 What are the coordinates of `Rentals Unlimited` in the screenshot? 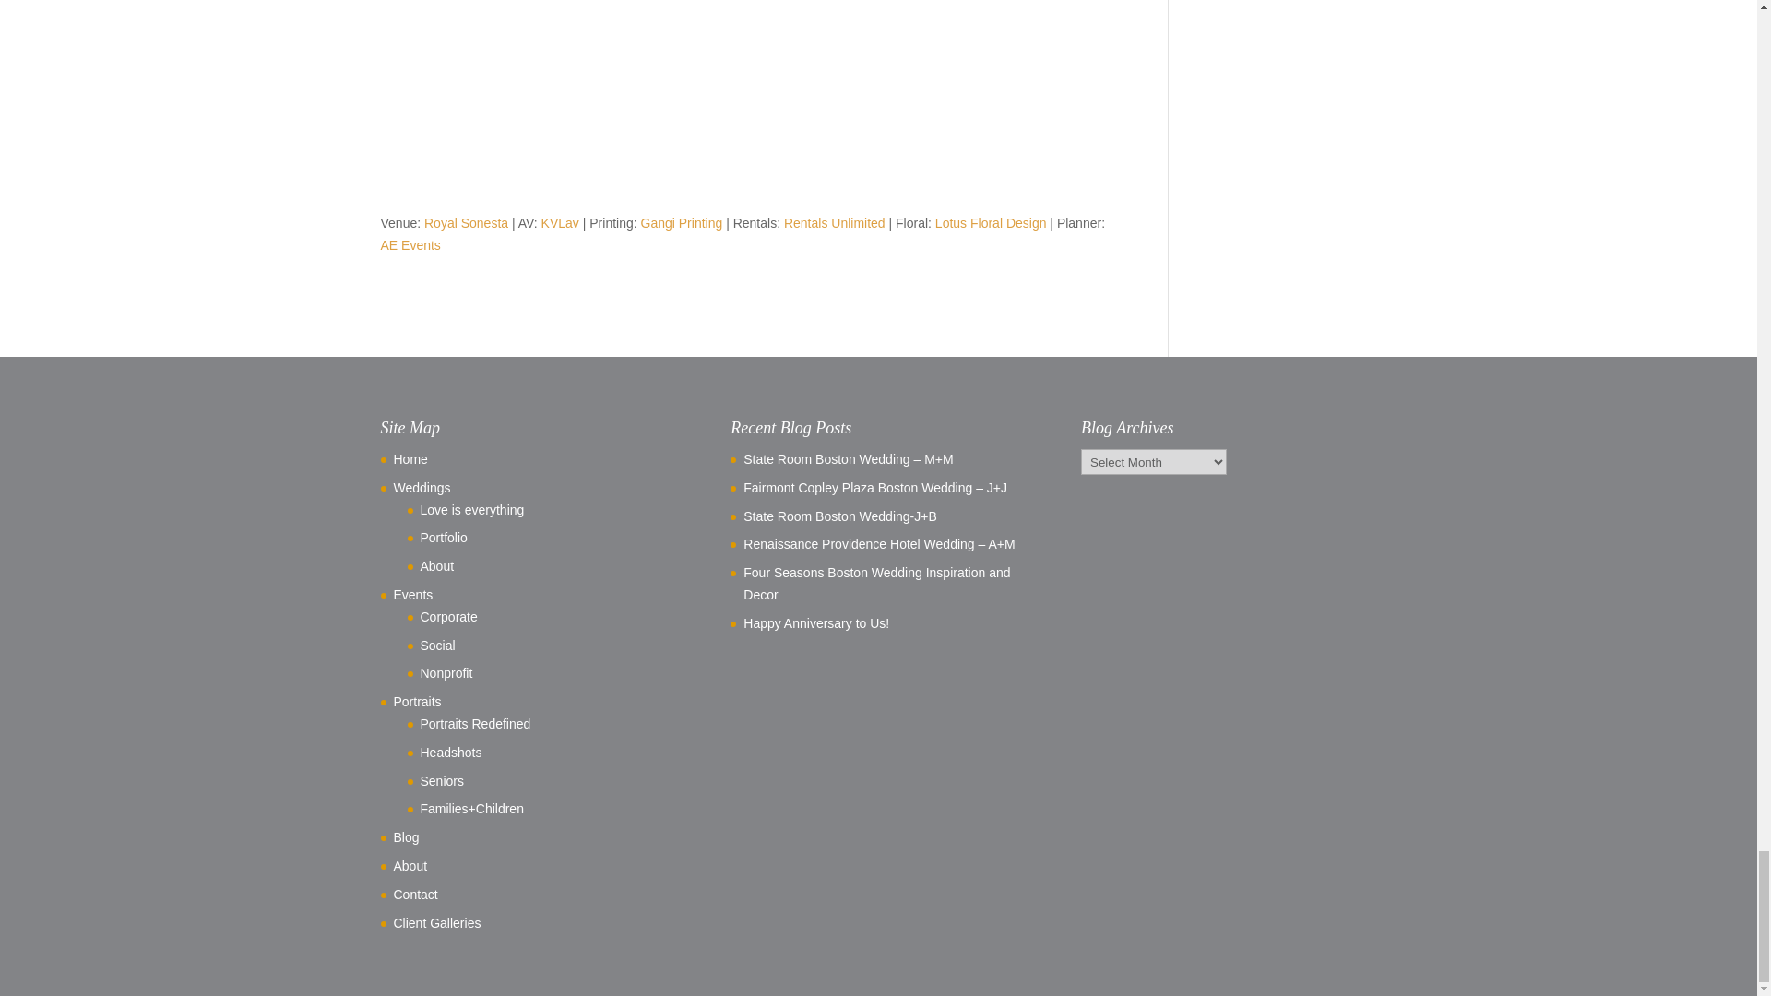 It's located at (835, 223).